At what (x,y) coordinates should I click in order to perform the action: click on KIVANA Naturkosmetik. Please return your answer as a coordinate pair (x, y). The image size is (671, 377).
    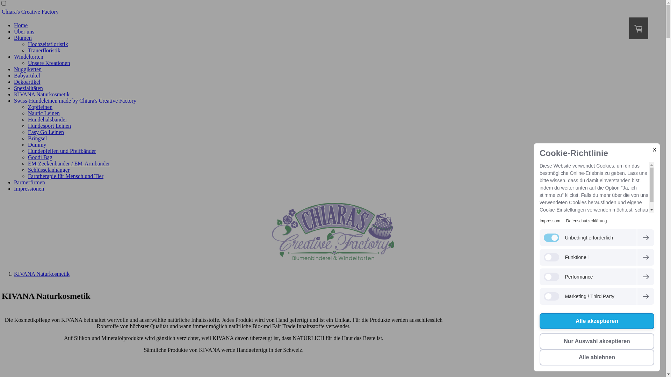
    Looking at the image, I should click on (42, 274).